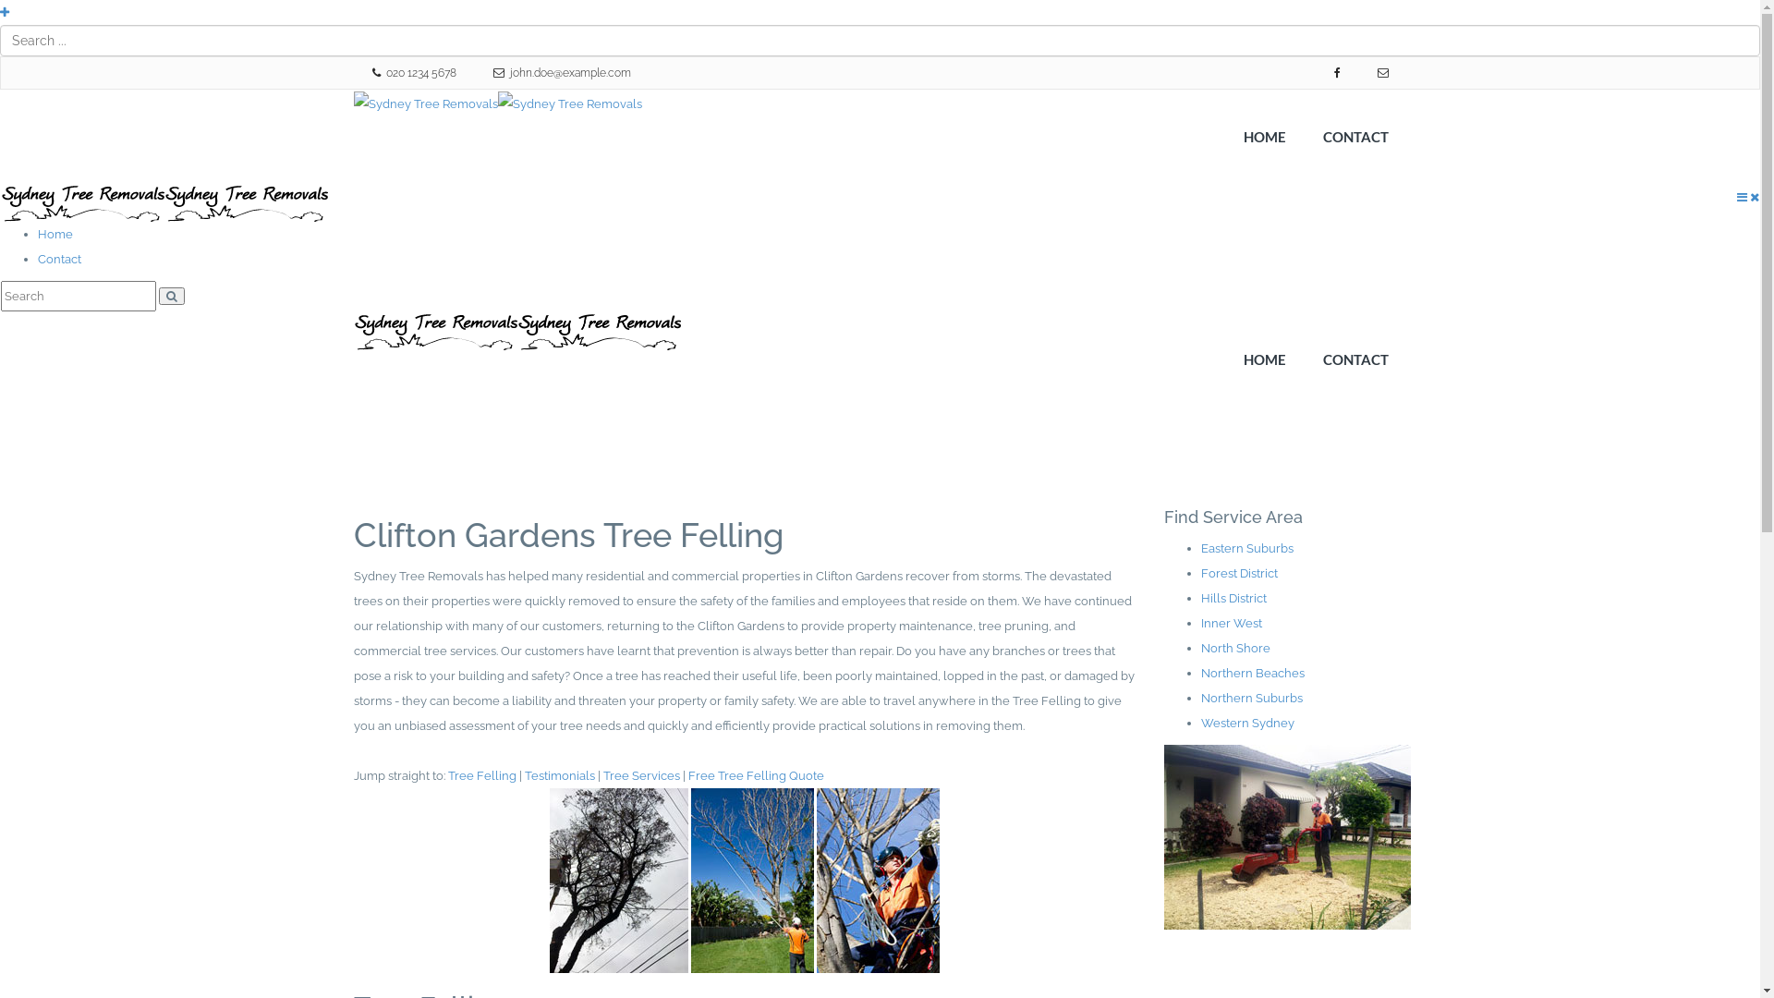 The width and height of the screenshot is (1774, 998). I want to click on Home, so click(55, 235).